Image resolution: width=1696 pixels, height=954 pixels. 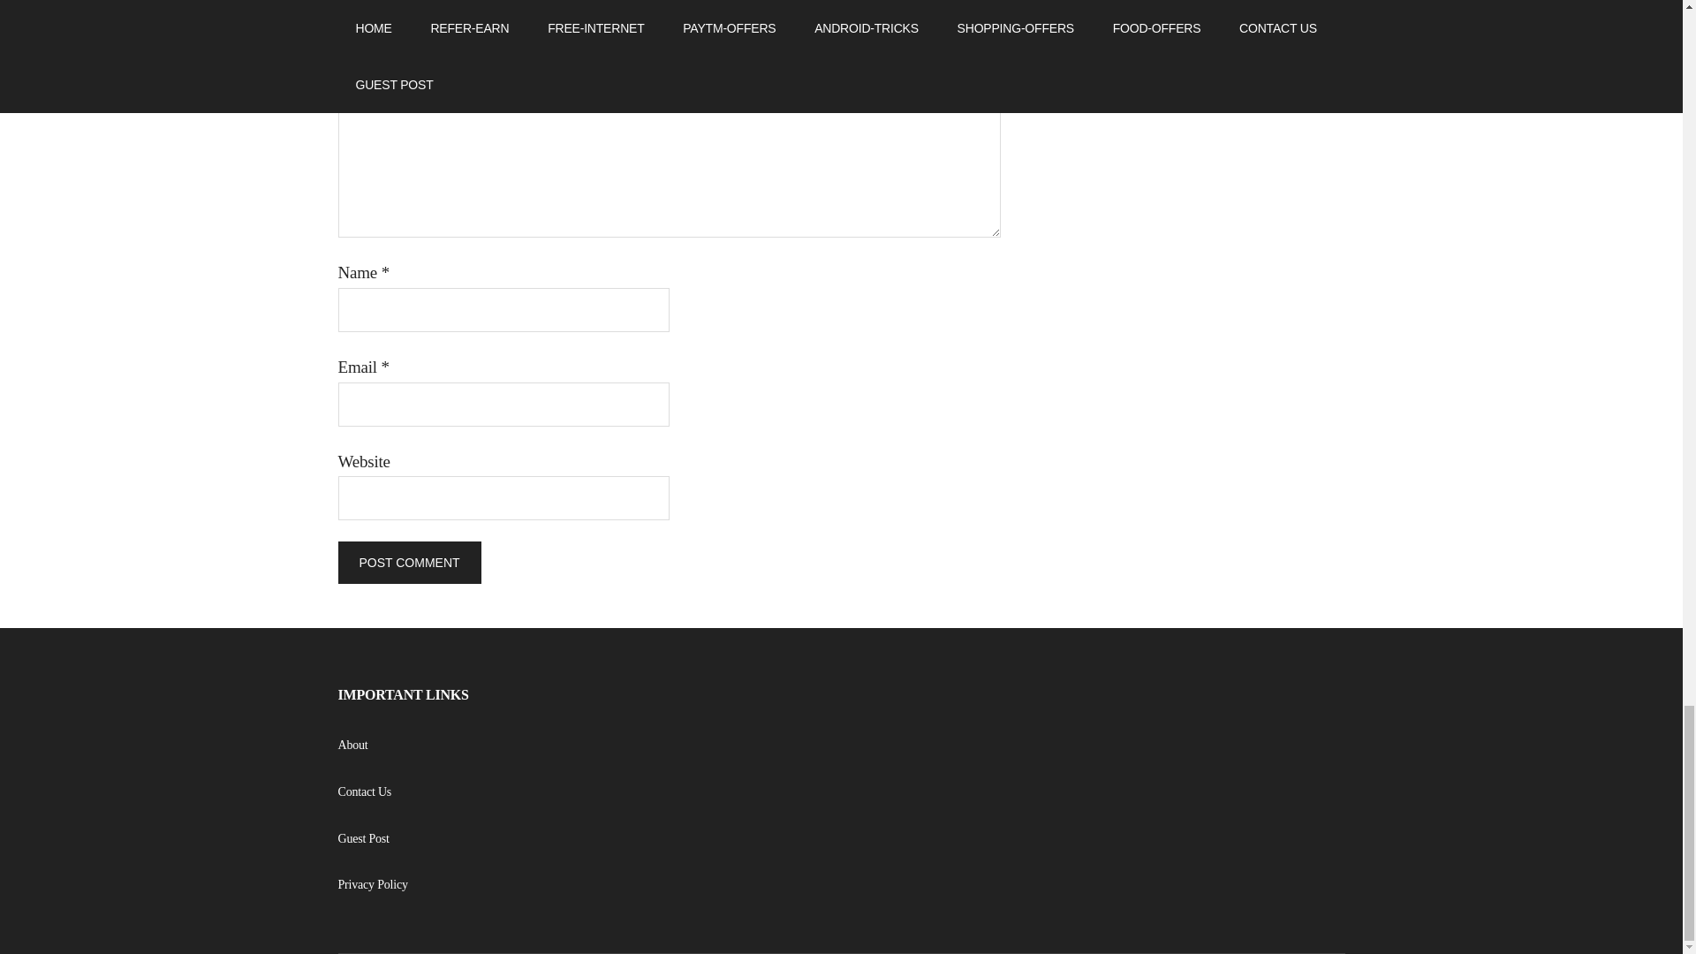 What do you see at coordinates (364, 791) in the screenshot?
I see `Contact Us` at bounding box center [364, 791].